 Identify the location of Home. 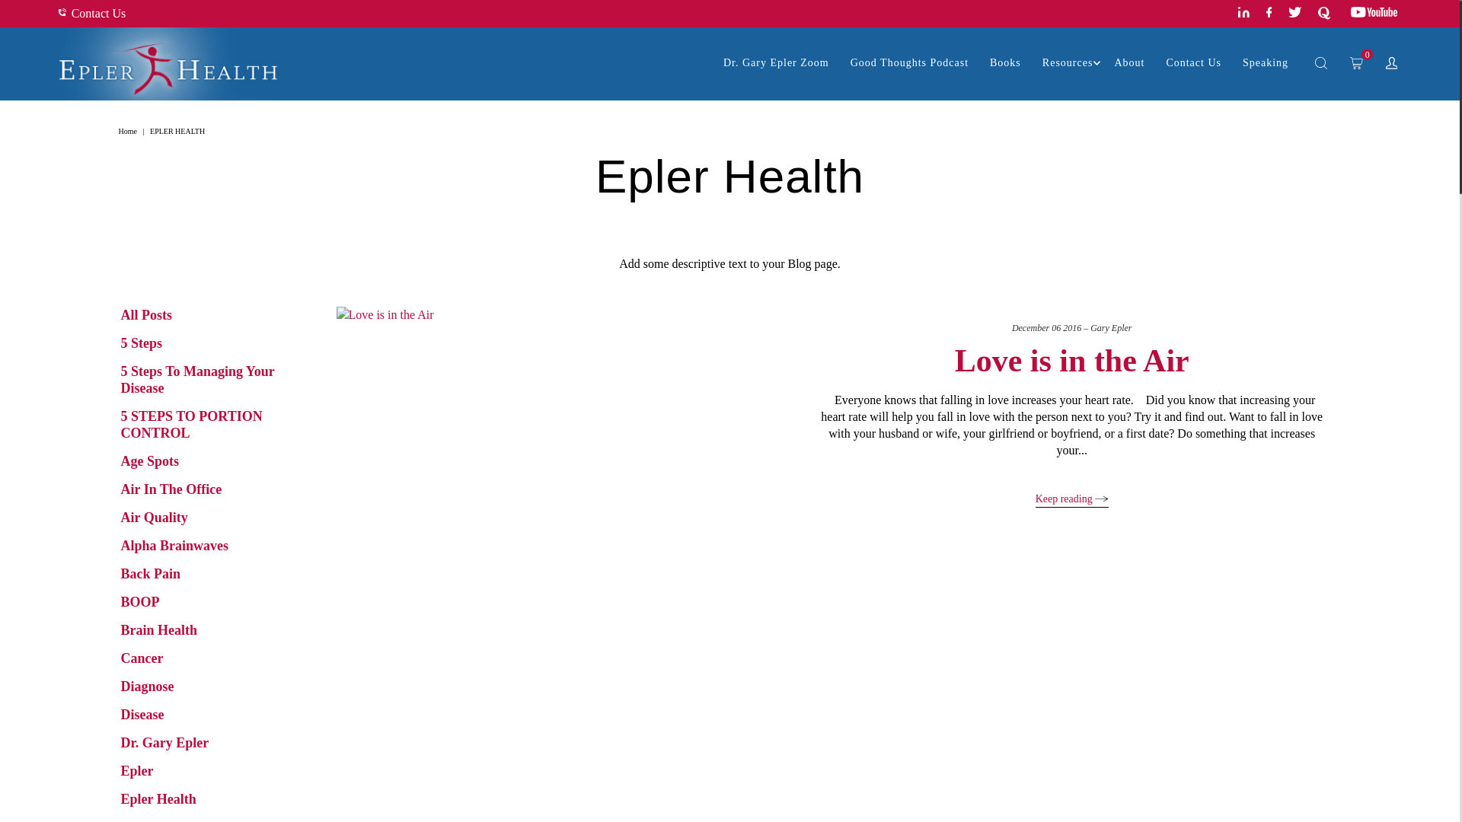
(129, 131).